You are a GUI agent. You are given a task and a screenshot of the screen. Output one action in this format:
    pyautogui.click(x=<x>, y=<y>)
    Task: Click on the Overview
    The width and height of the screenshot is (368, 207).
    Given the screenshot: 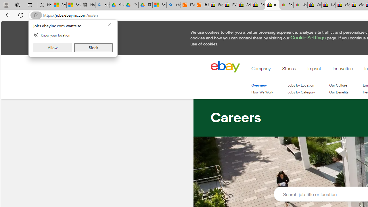 What is the action you would take?
    pyautogui.click(x=259, y=85)
    